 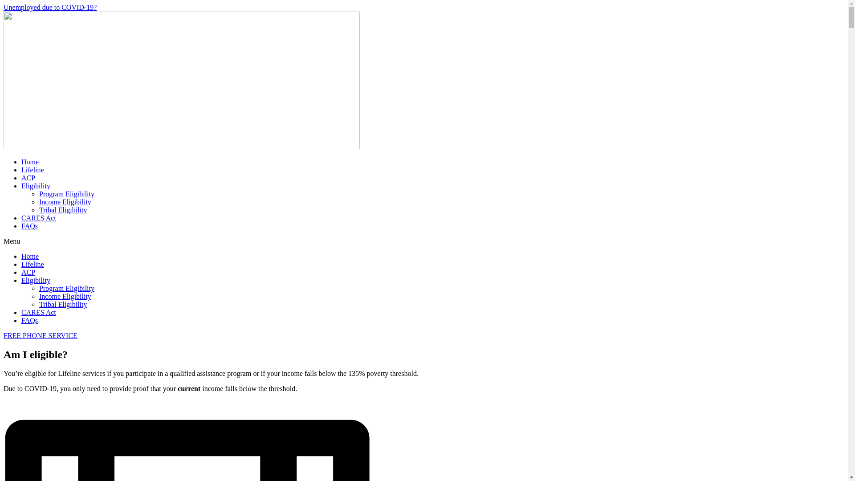 What do you see at coordinates (39, 217) in the screenshot?
I see `CARES Act` at bounding box center [39, 217].